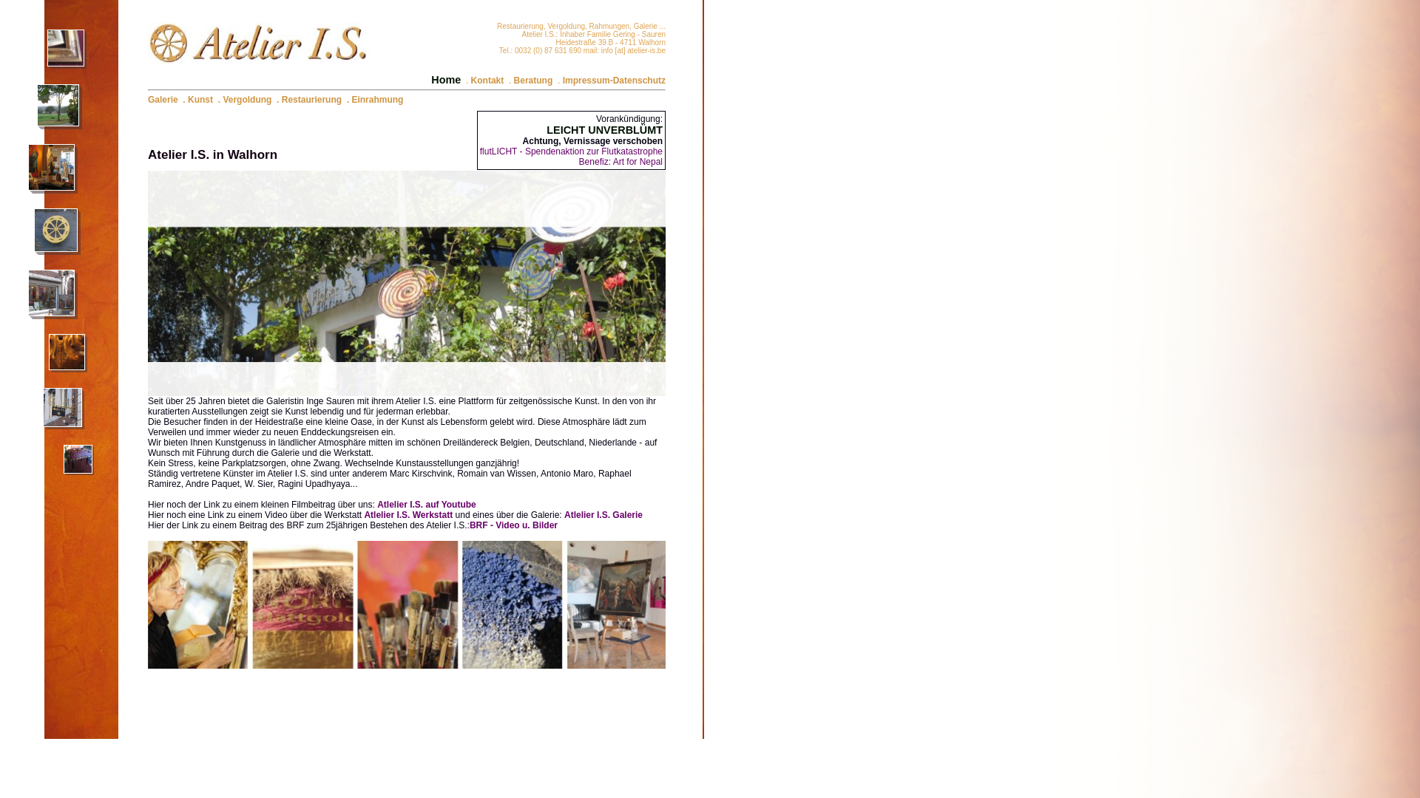 This screenshot has width=1420, height=798. I want to click on Galerie, so click(163, 100).